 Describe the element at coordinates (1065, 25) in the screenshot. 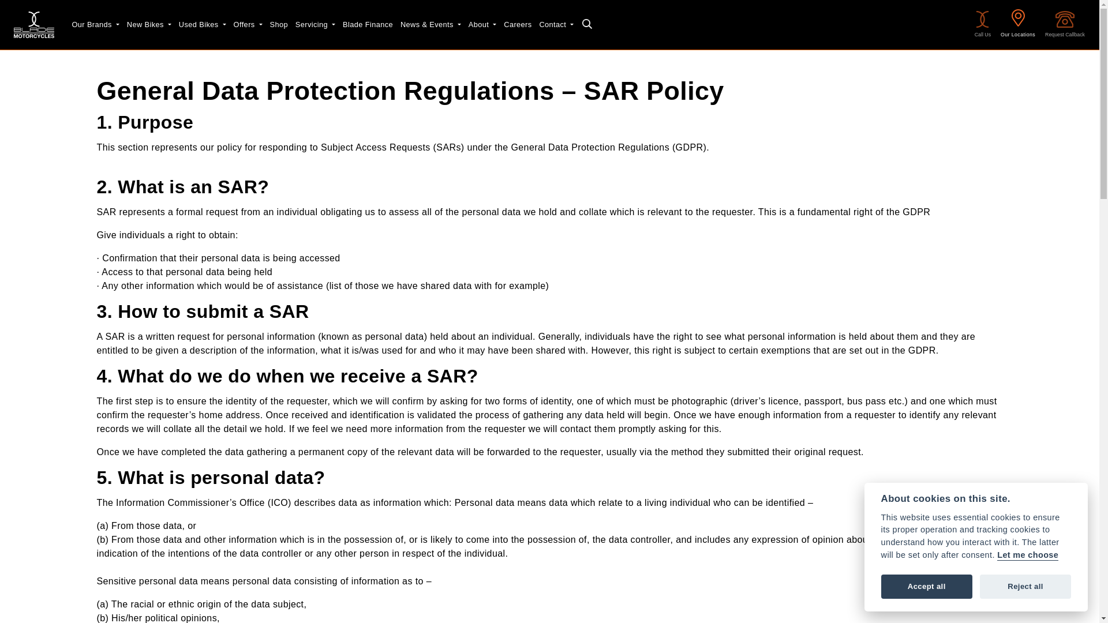

I see `Request Callback` at that location.